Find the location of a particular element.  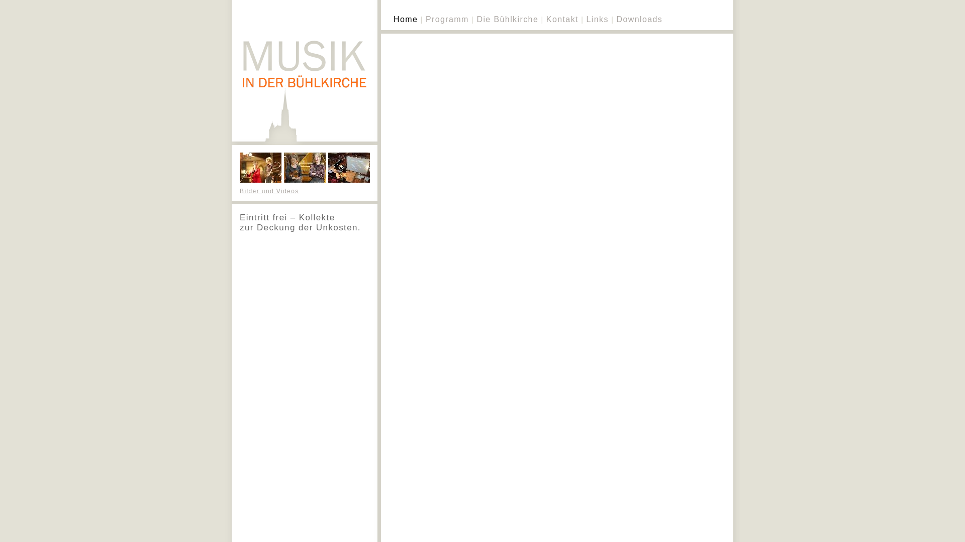

Kontakt is located at coordinates (562, 19).